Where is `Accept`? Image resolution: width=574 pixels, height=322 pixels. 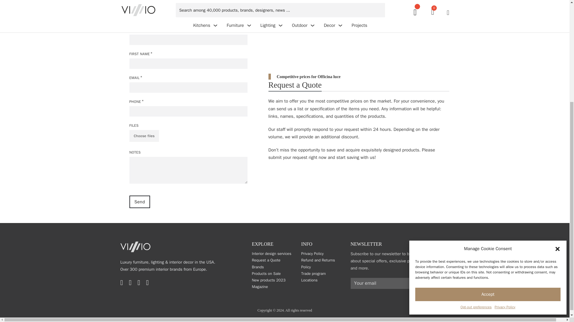
Accept is located at coordinates (488, 145).